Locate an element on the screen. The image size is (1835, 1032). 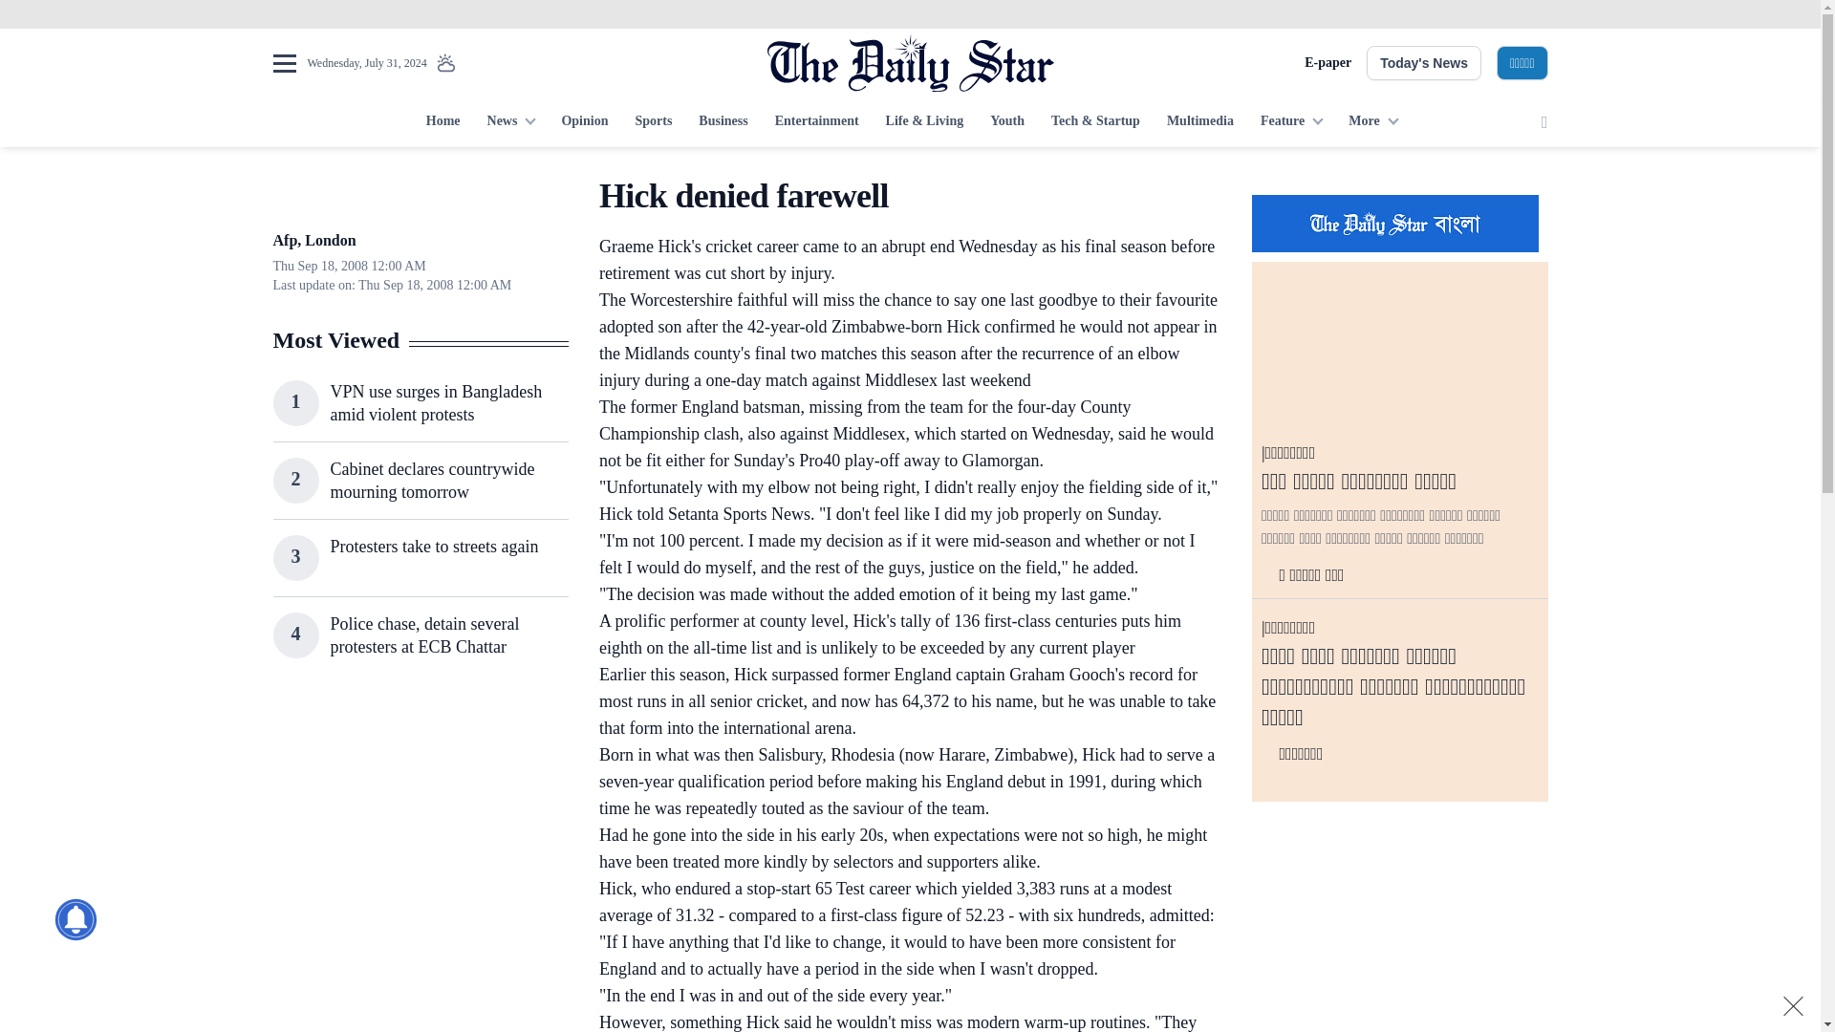
Opinion is located at coordinates (584, 122).